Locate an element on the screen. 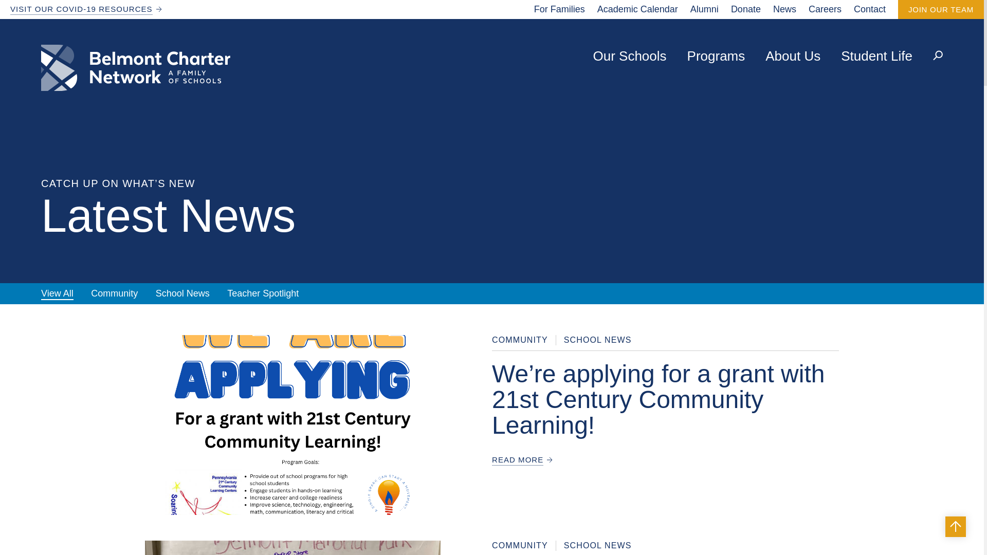 The height and width of the screenshot is (555, 987). Careers is located at coordinates (825, 9).